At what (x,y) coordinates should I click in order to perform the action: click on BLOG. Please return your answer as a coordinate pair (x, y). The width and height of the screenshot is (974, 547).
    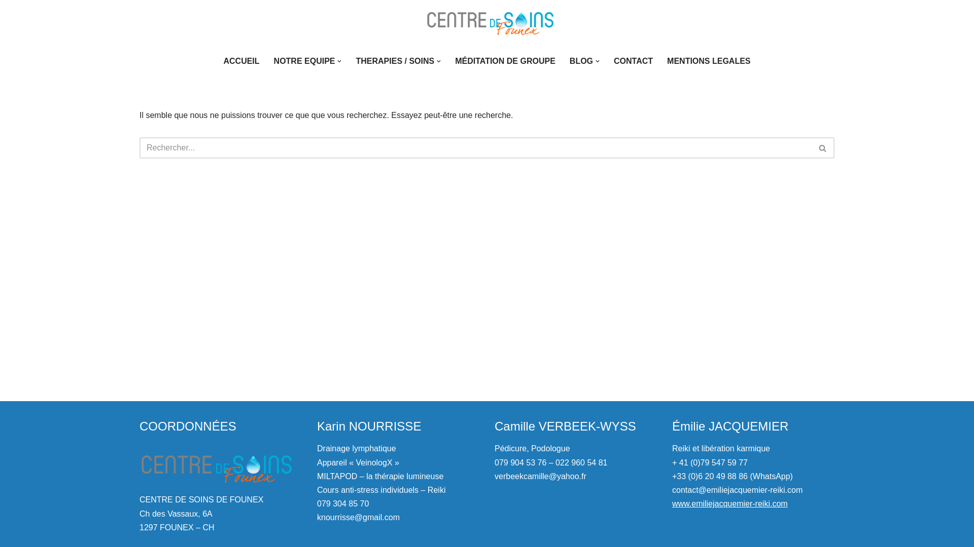
    Looking at the image, I should click on (581, 61).